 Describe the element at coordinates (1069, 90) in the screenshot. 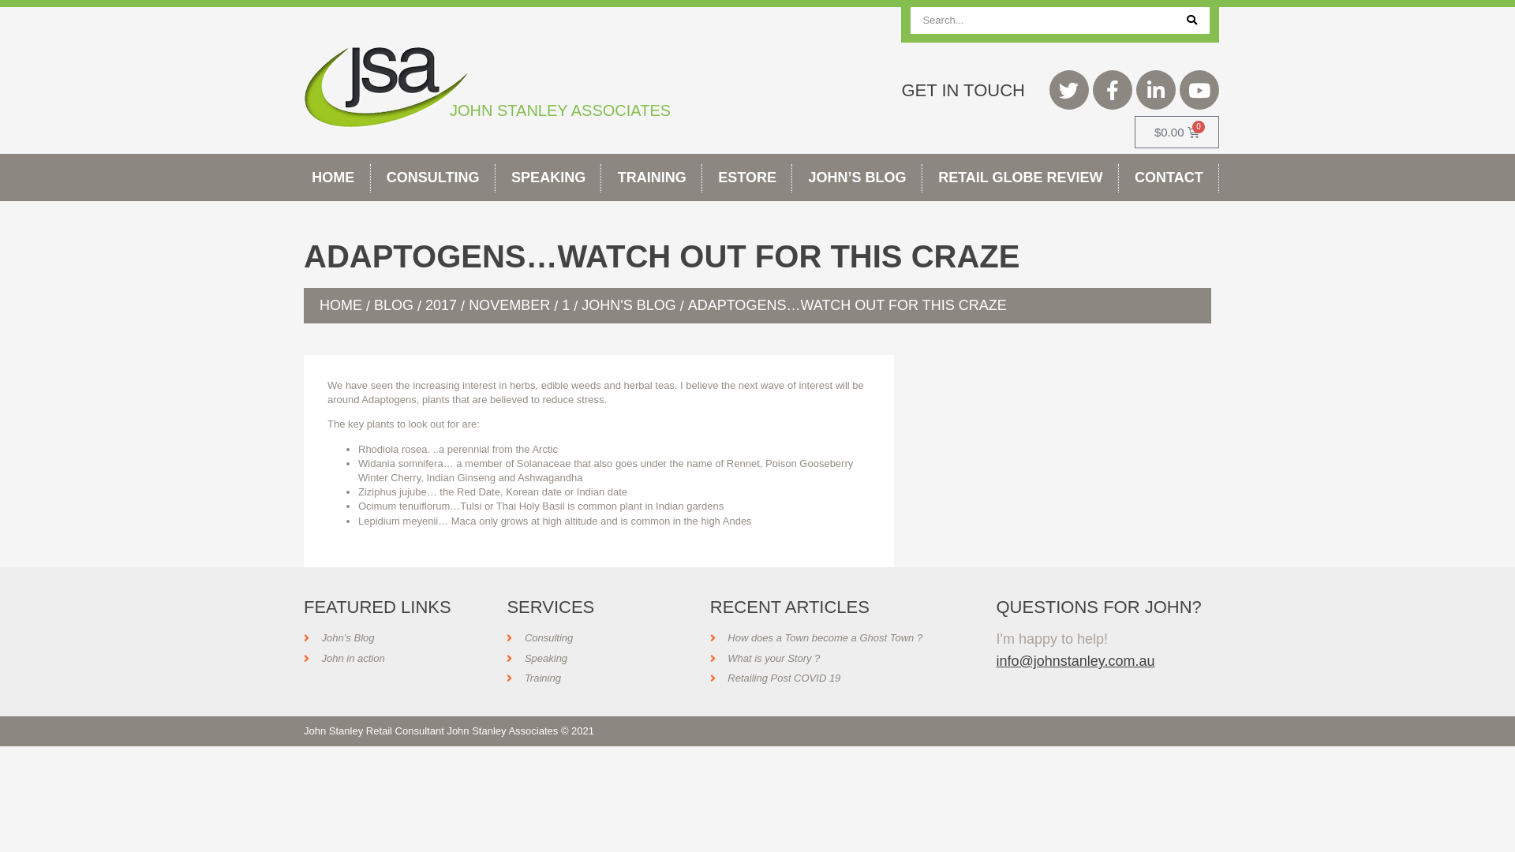

I see `Twitter` at that location.